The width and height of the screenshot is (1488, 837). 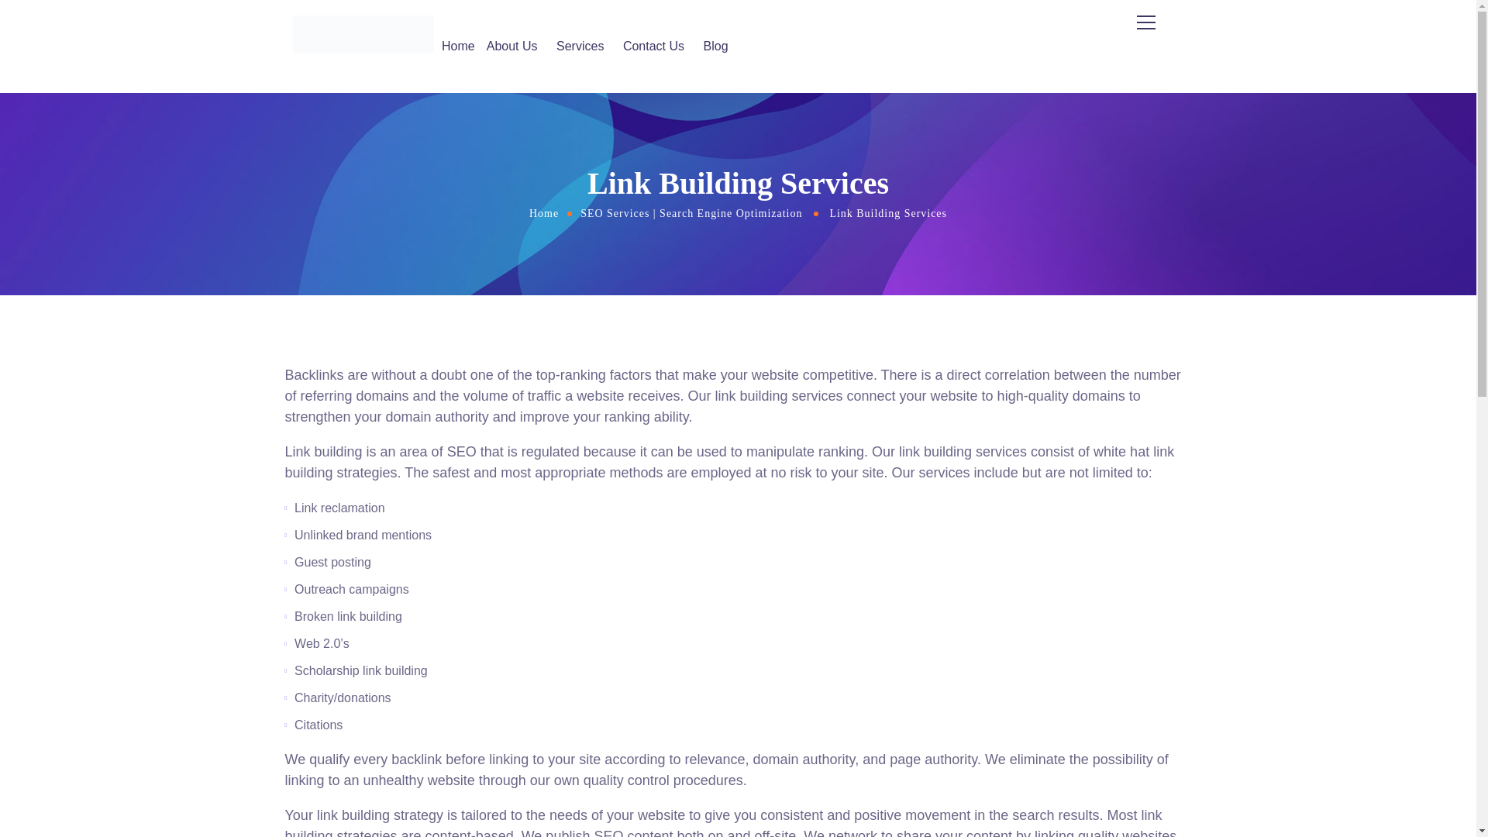 I want to click on Home, so click(x=543, y=212).